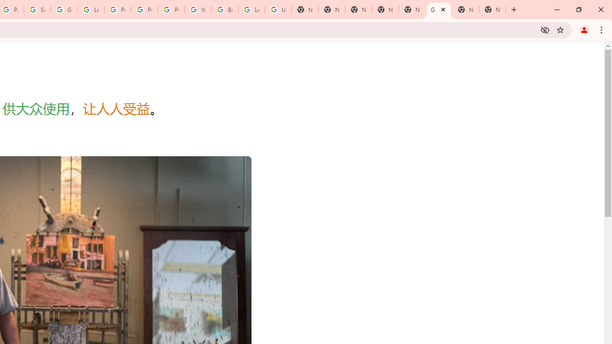 The width and height of the screenshot is (612, 344). Describe the element at coordinates (37, 10) in the screenshot. I see `Sign in - Google Accounts` at that location.